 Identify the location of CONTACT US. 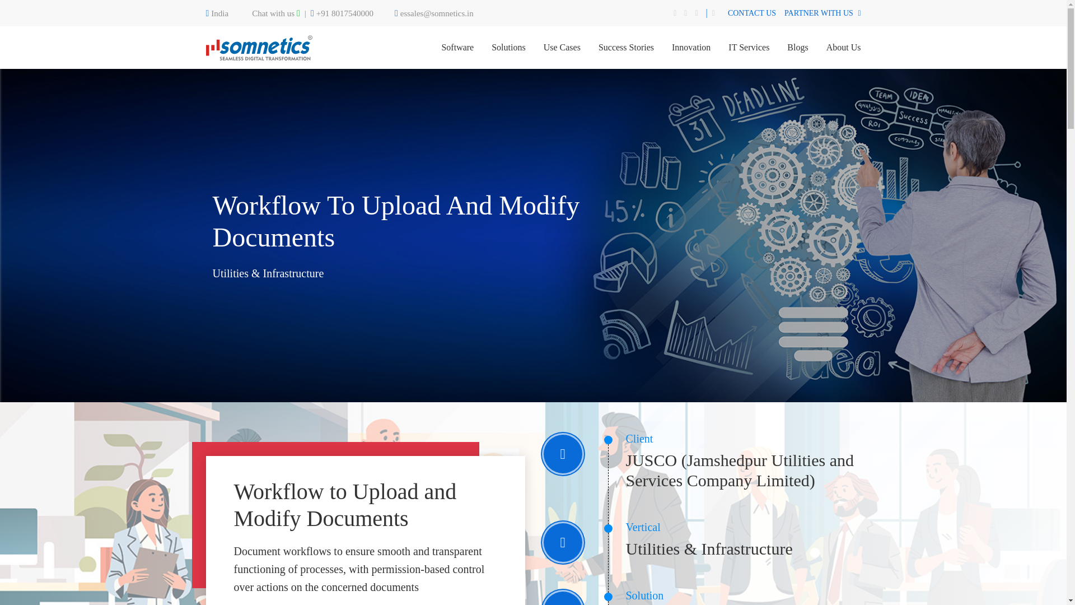
(751, 12).